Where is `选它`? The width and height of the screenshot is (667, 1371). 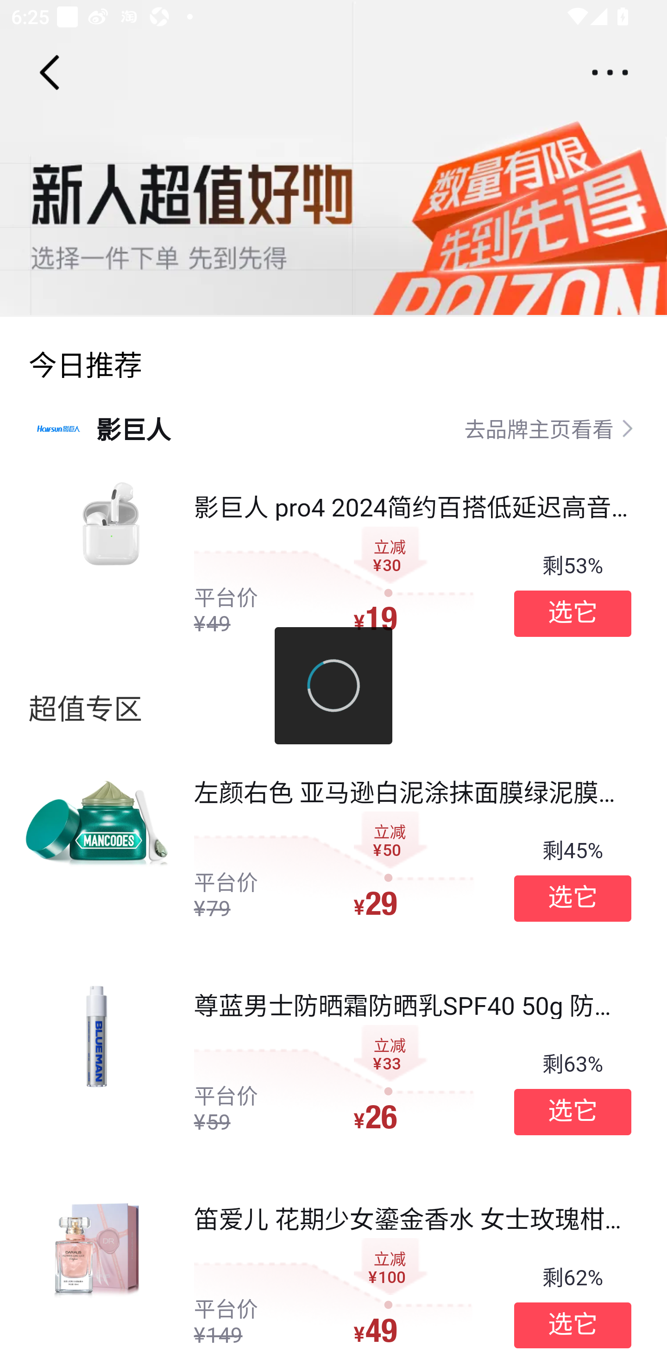
选它 is located at coordinates (573, 1112).